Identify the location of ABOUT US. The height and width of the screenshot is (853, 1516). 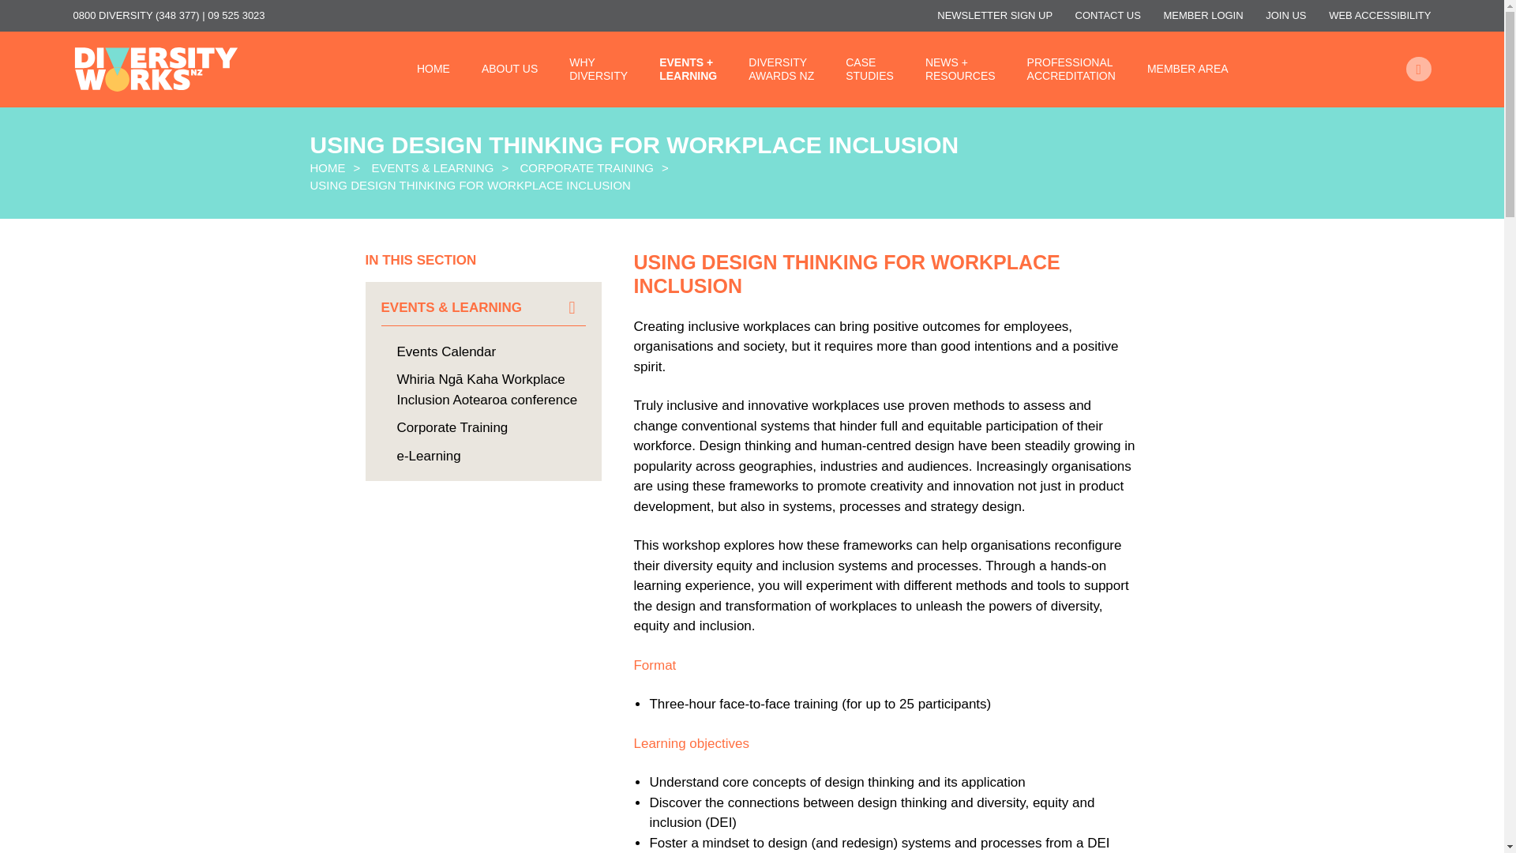
(599, 70).